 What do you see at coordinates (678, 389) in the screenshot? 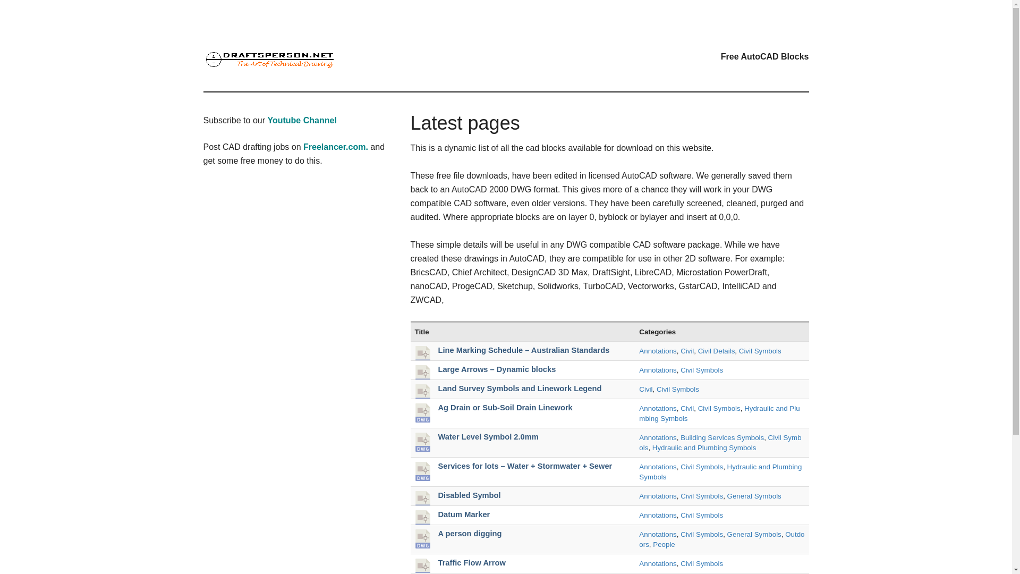
I see `Civil Symbols` at bounding box center [678, 389].